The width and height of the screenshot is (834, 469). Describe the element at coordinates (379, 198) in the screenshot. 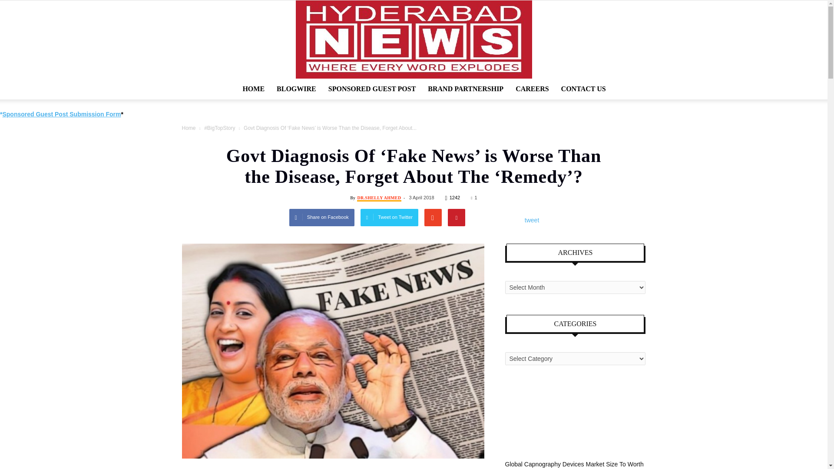

I see `DR.SHELLY AHMED` at that location.